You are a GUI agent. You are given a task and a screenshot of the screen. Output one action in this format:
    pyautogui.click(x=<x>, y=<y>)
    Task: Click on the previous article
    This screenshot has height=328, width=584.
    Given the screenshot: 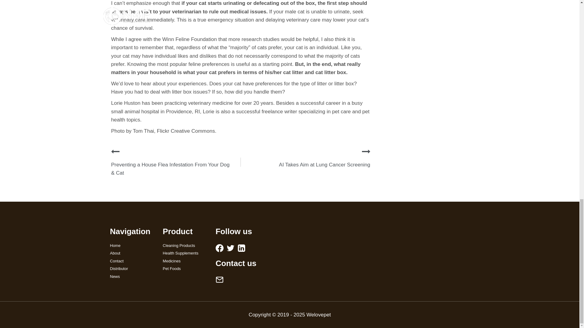 What is the action you would take?
    pyautogui.click(x=115, y=151)
    